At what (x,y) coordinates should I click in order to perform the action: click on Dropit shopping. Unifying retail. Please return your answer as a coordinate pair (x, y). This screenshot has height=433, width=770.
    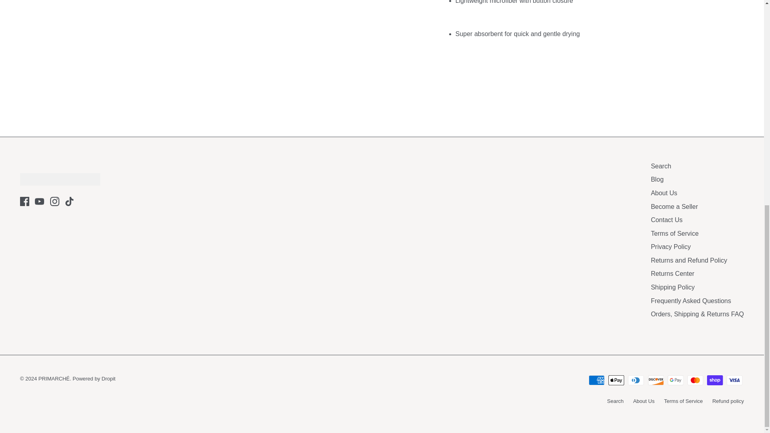
    Looking at the image, I should click on (94, 378).